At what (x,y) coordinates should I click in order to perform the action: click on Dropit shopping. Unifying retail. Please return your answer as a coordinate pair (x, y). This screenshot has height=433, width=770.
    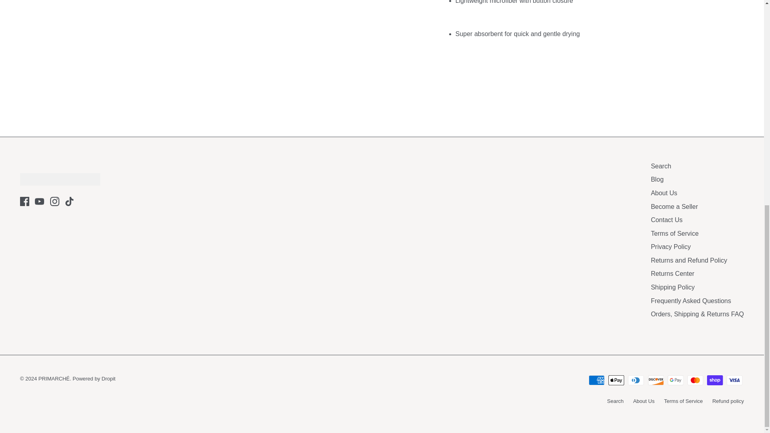
    Looking at the image, I should click on (94, 378).